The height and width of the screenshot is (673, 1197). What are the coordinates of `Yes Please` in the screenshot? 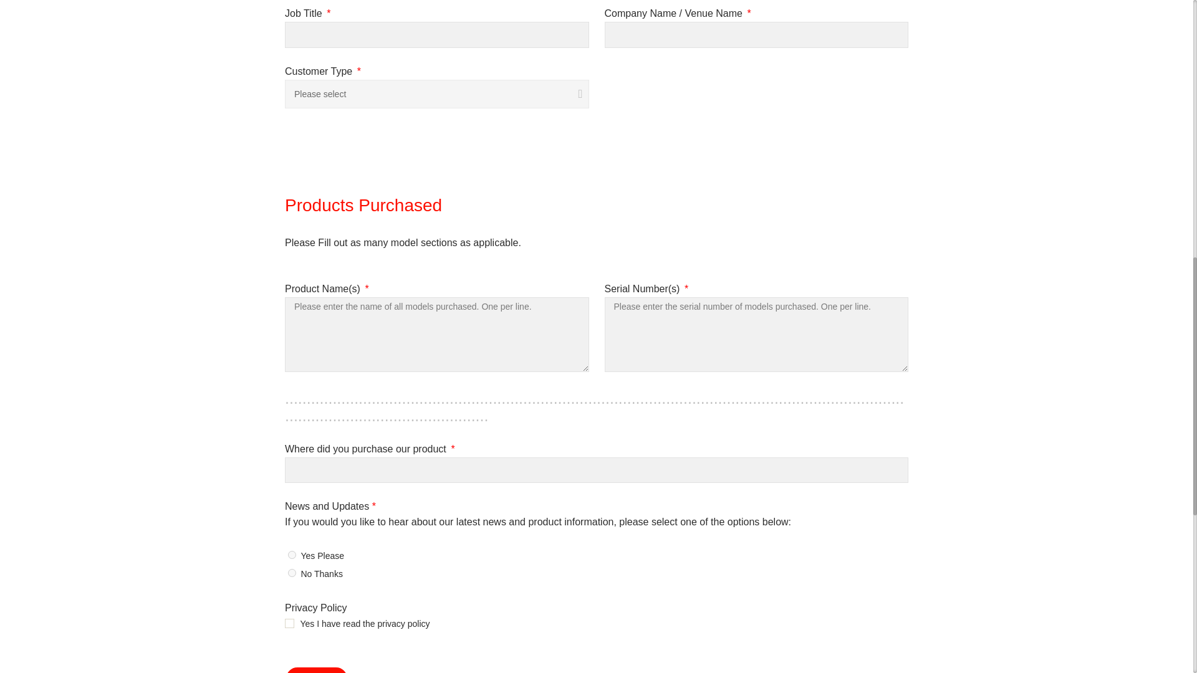 It's located at (292, 555).